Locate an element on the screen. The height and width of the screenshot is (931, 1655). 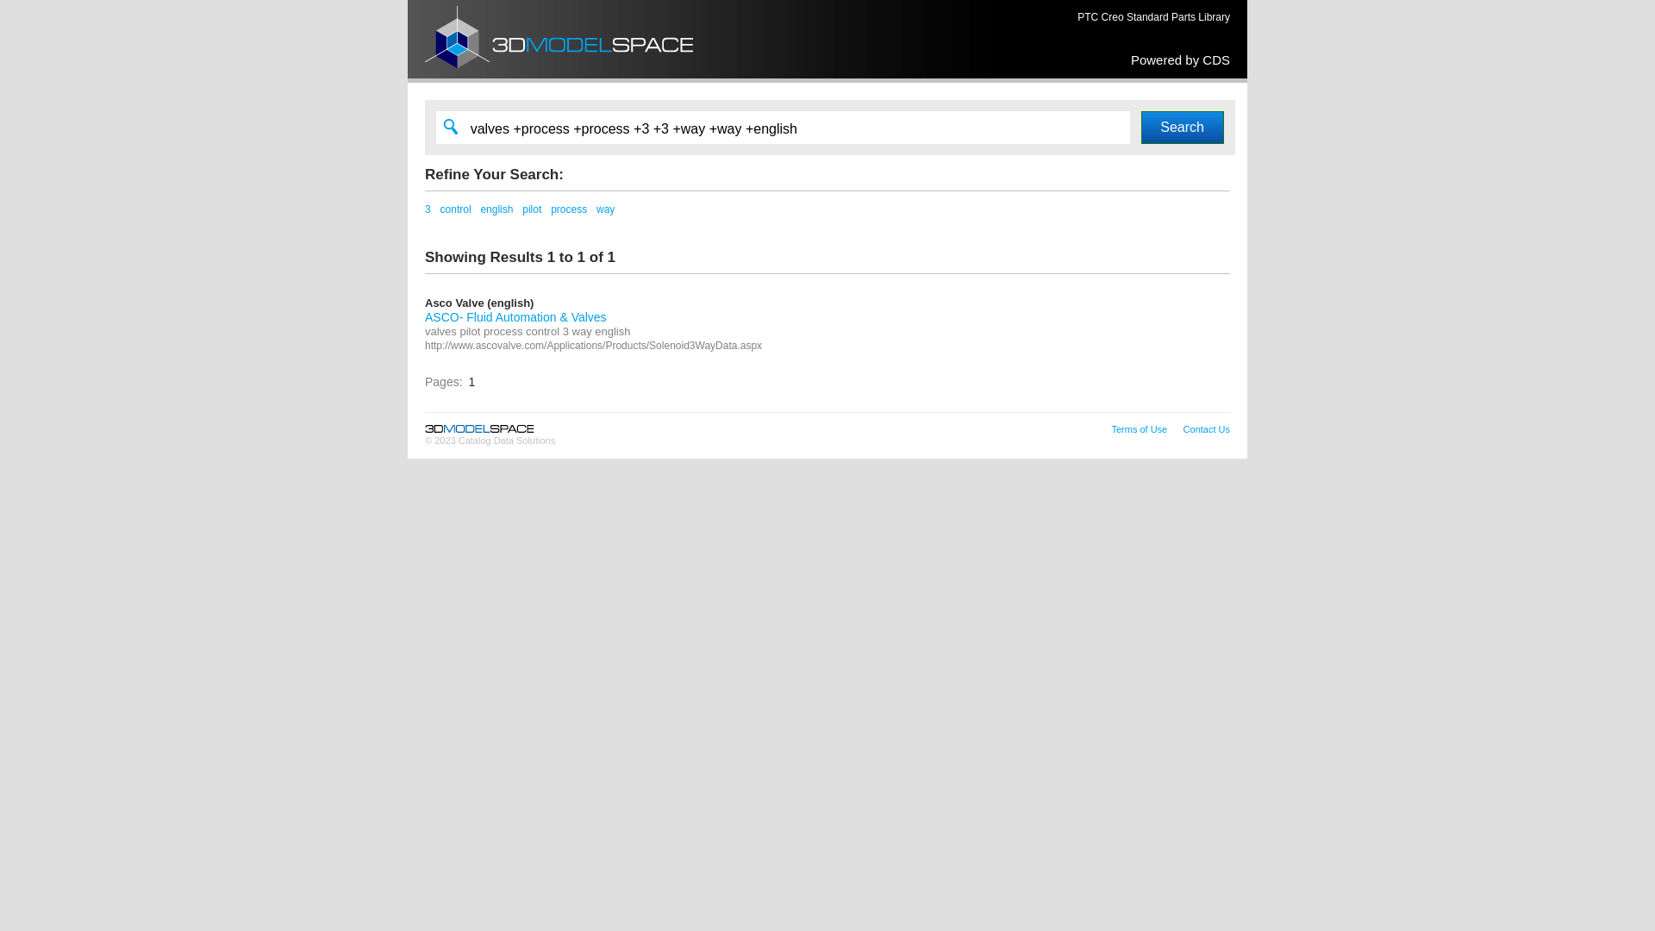
PTC Creo Standard Parts Library is located at coordinates (1153, 17).